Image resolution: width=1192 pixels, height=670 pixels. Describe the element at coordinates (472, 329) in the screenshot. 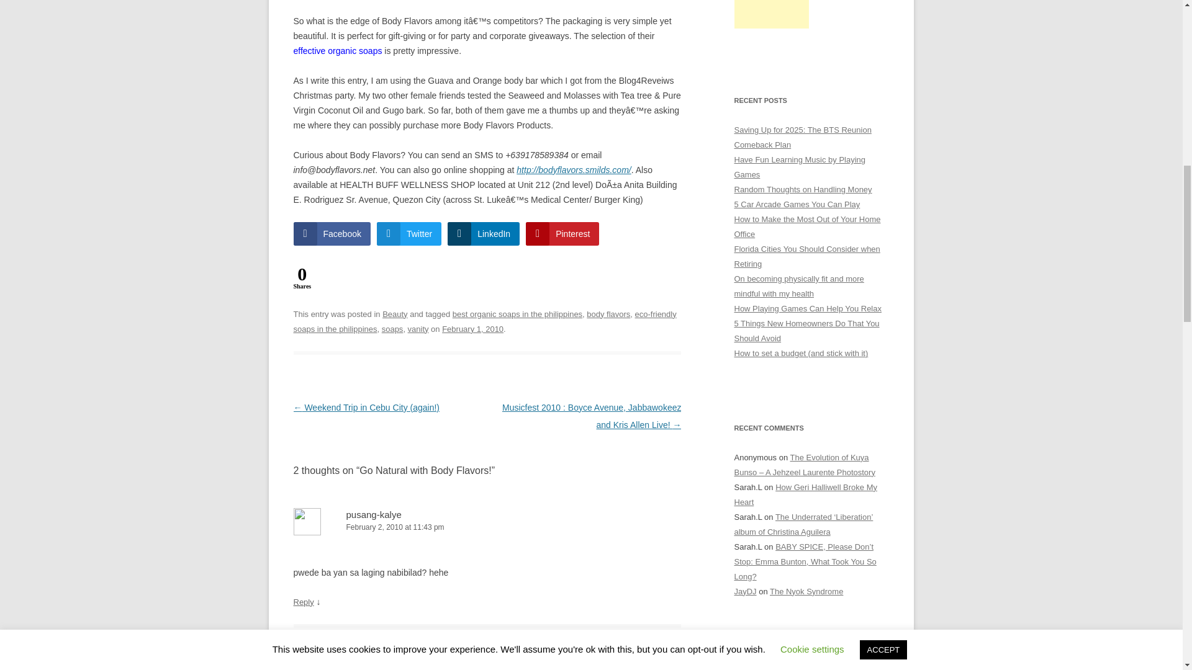

I see `12:52 am` at that location.